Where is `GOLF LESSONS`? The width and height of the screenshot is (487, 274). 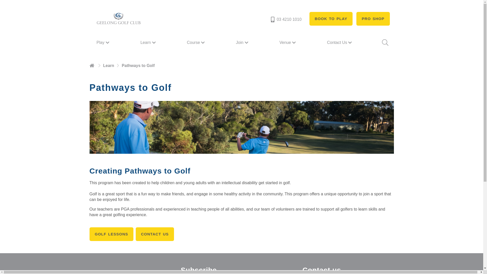 GOLF LESSONS is located at coordinates (111, 234).